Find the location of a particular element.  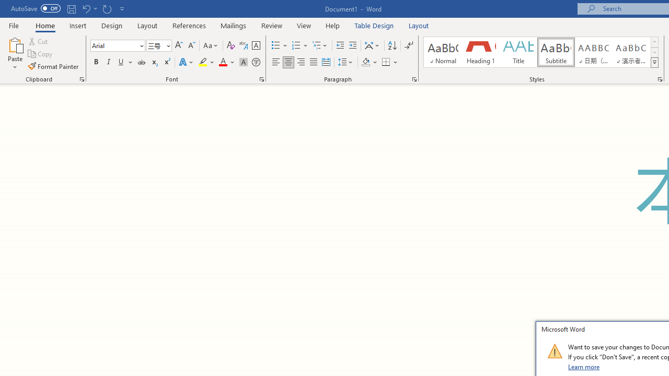

Justify is located at coordinates (313, 63).